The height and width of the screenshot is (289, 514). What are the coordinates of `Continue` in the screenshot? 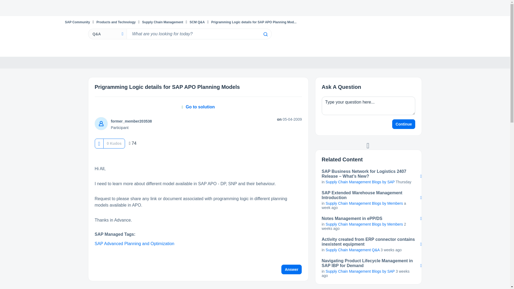 It's located at (404, 124).